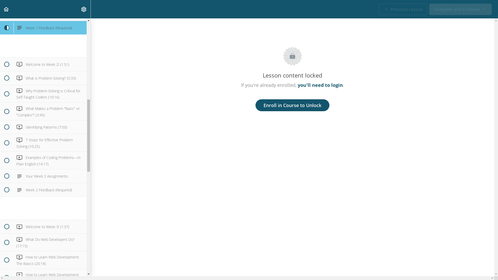 The image size is (498, 280). I want to click on   Identifying Patterns (7:50), so click(43, 127).